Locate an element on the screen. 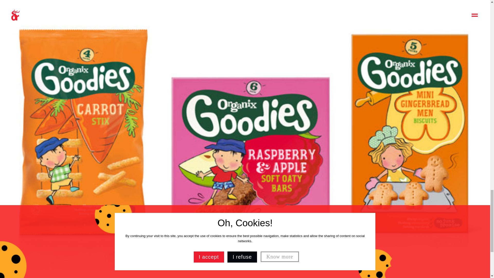  send an email is located at coordinates (298, 210).